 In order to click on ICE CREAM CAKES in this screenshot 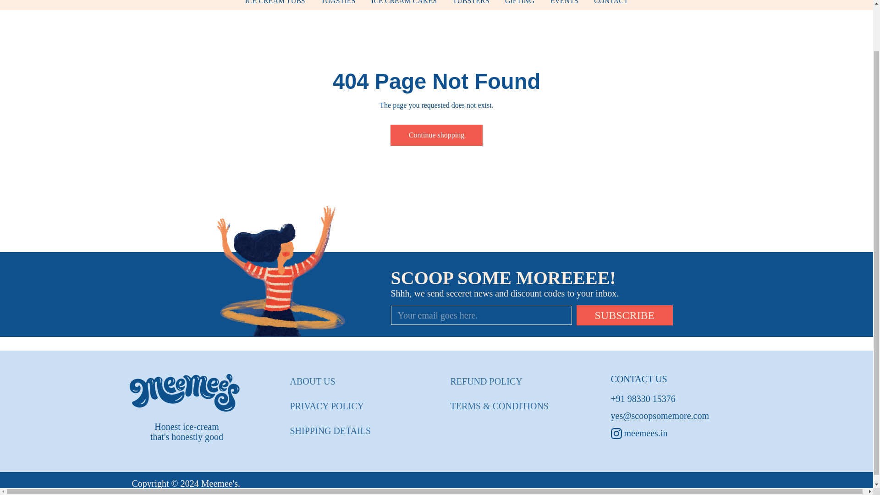, I will do `click(403, 5)`.